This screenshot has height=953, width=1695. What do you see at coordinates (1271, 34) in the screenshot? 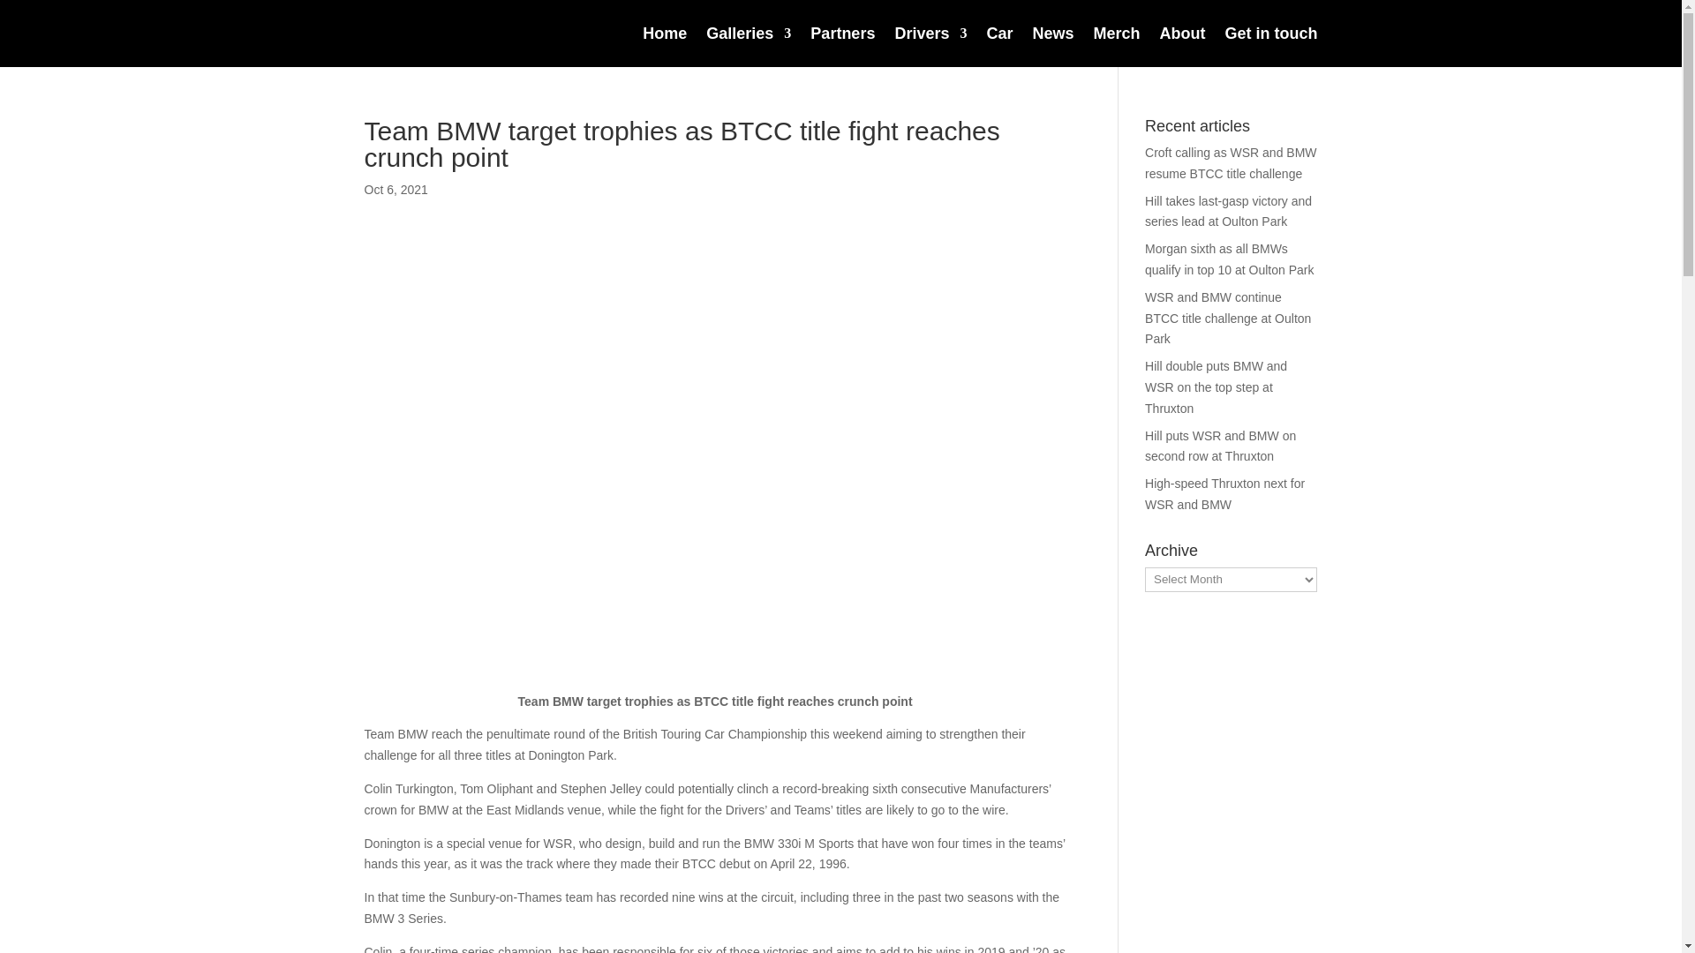
I see `Get in touch` at bounding box center [1271, 34].